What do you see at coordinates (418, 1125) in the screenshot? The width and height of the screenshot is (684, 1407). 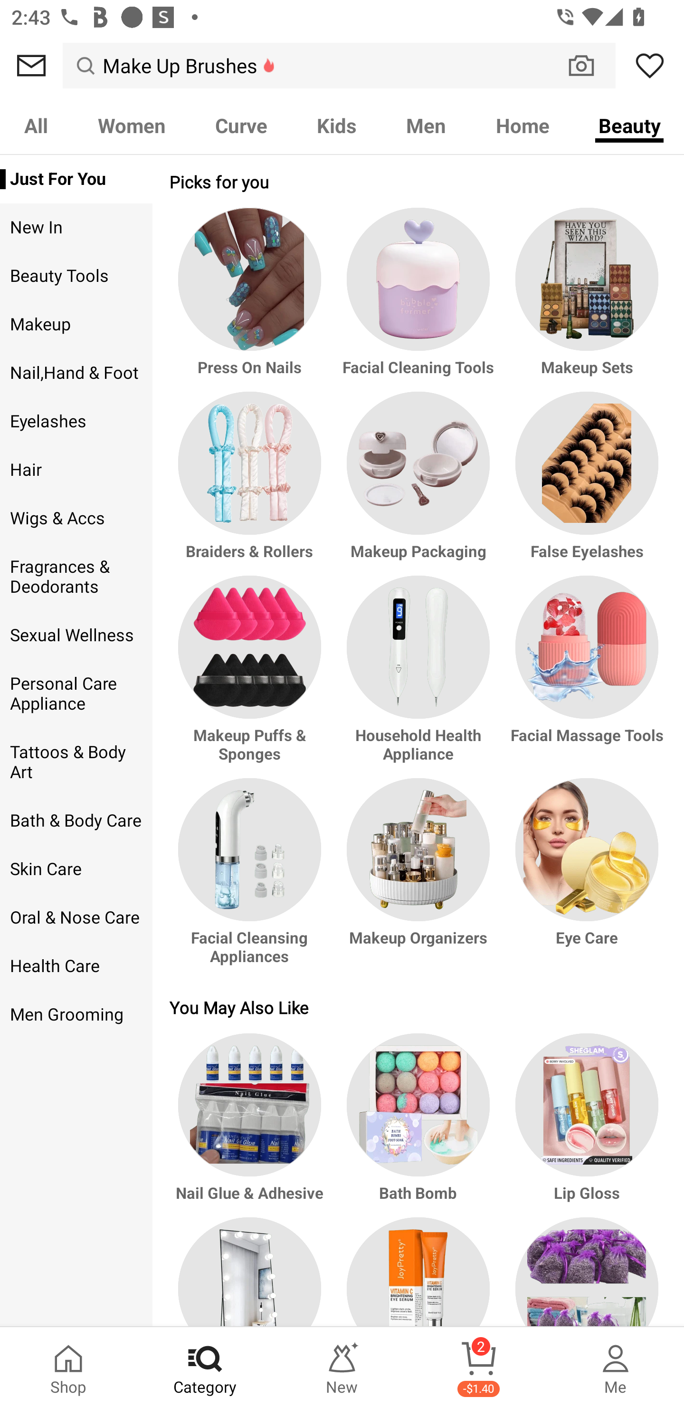 I see `Bath Bomb` at bounding box center [418, 1125].